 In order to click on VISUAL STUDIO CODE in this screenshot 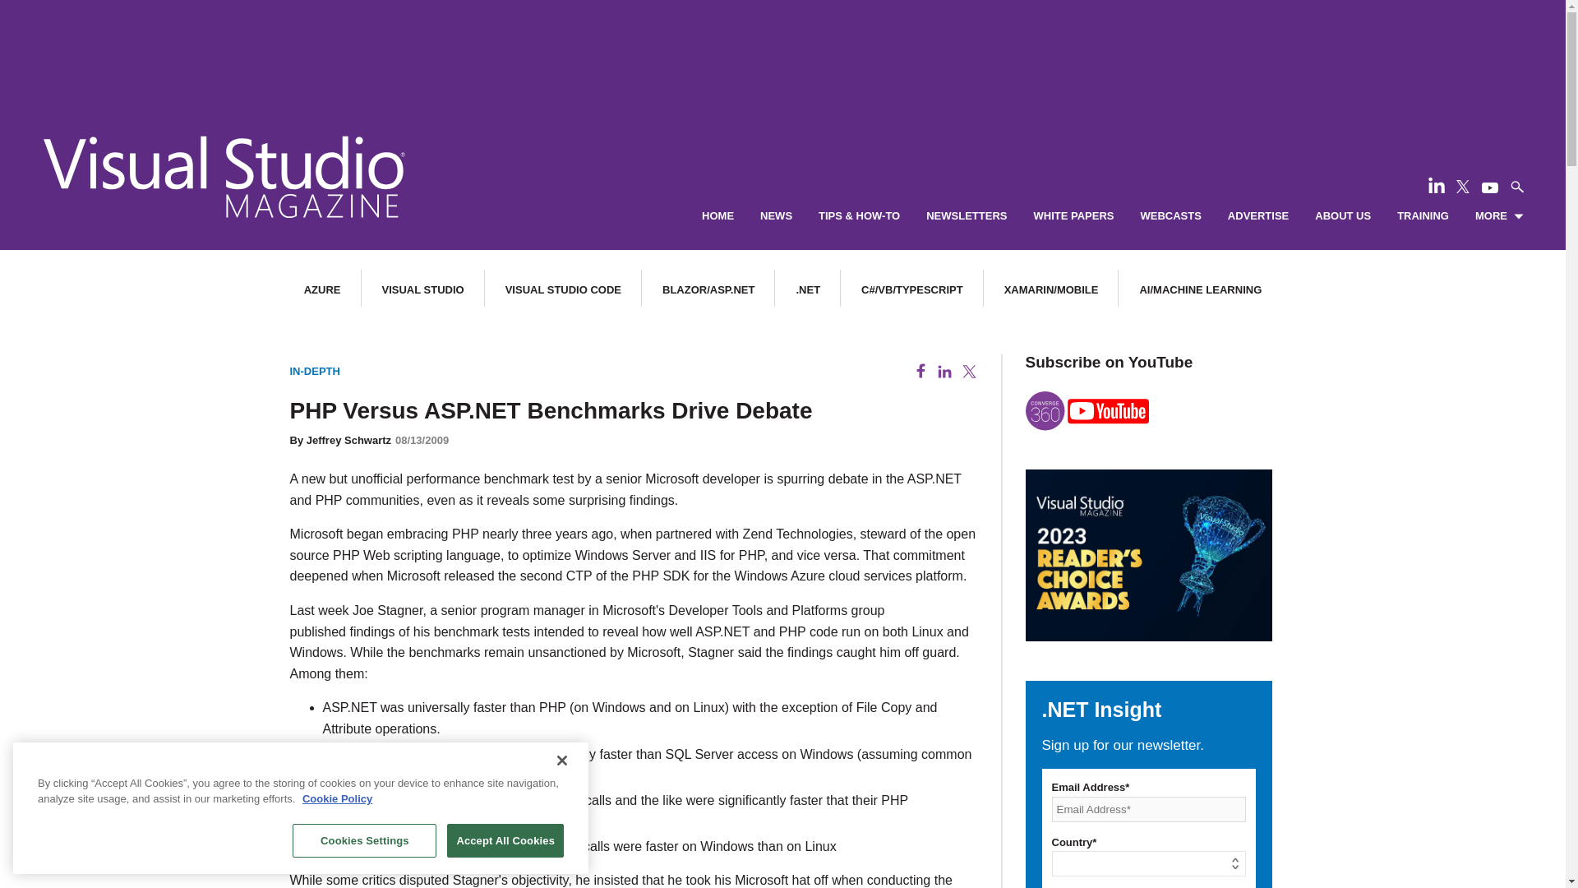, I will do `click(563, 289)`.